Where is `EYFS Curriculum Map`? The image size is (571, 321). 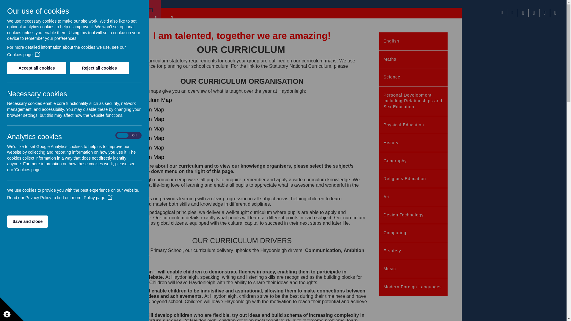
EYFS Curriculum Map is located at coordinates (144, 100).